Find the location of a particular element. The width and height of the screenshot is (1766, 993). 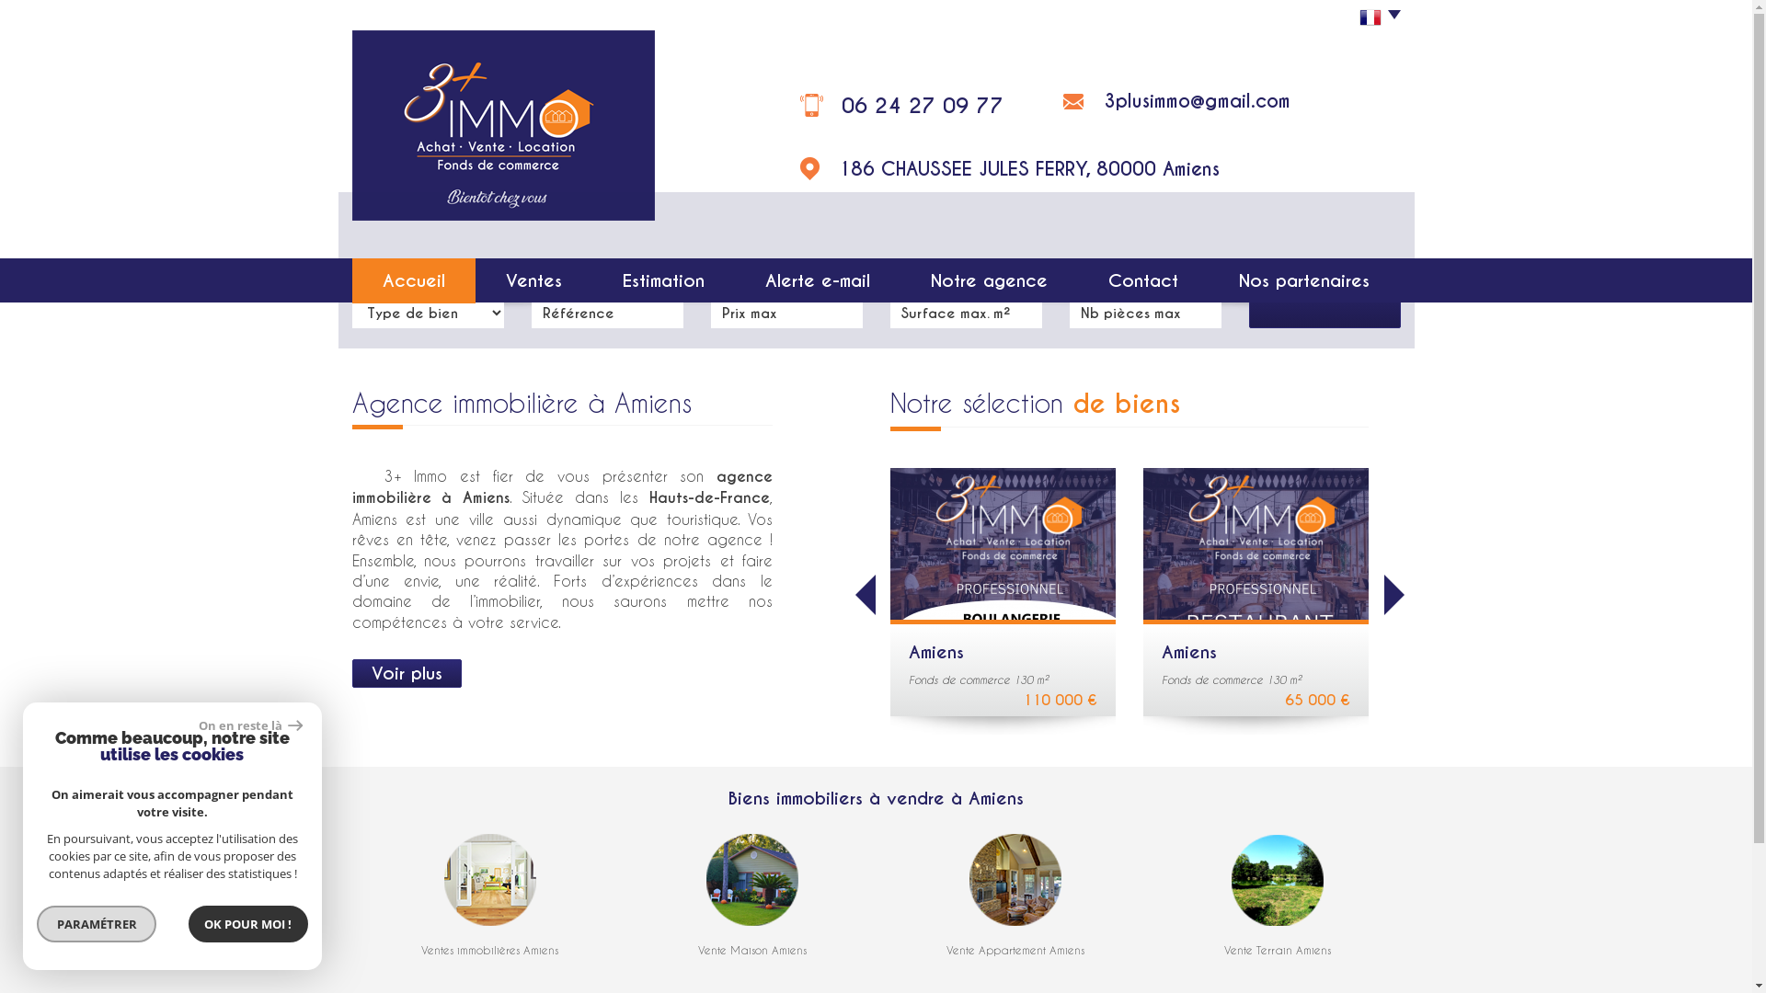

Ventes is located at coordinates (533, 281).